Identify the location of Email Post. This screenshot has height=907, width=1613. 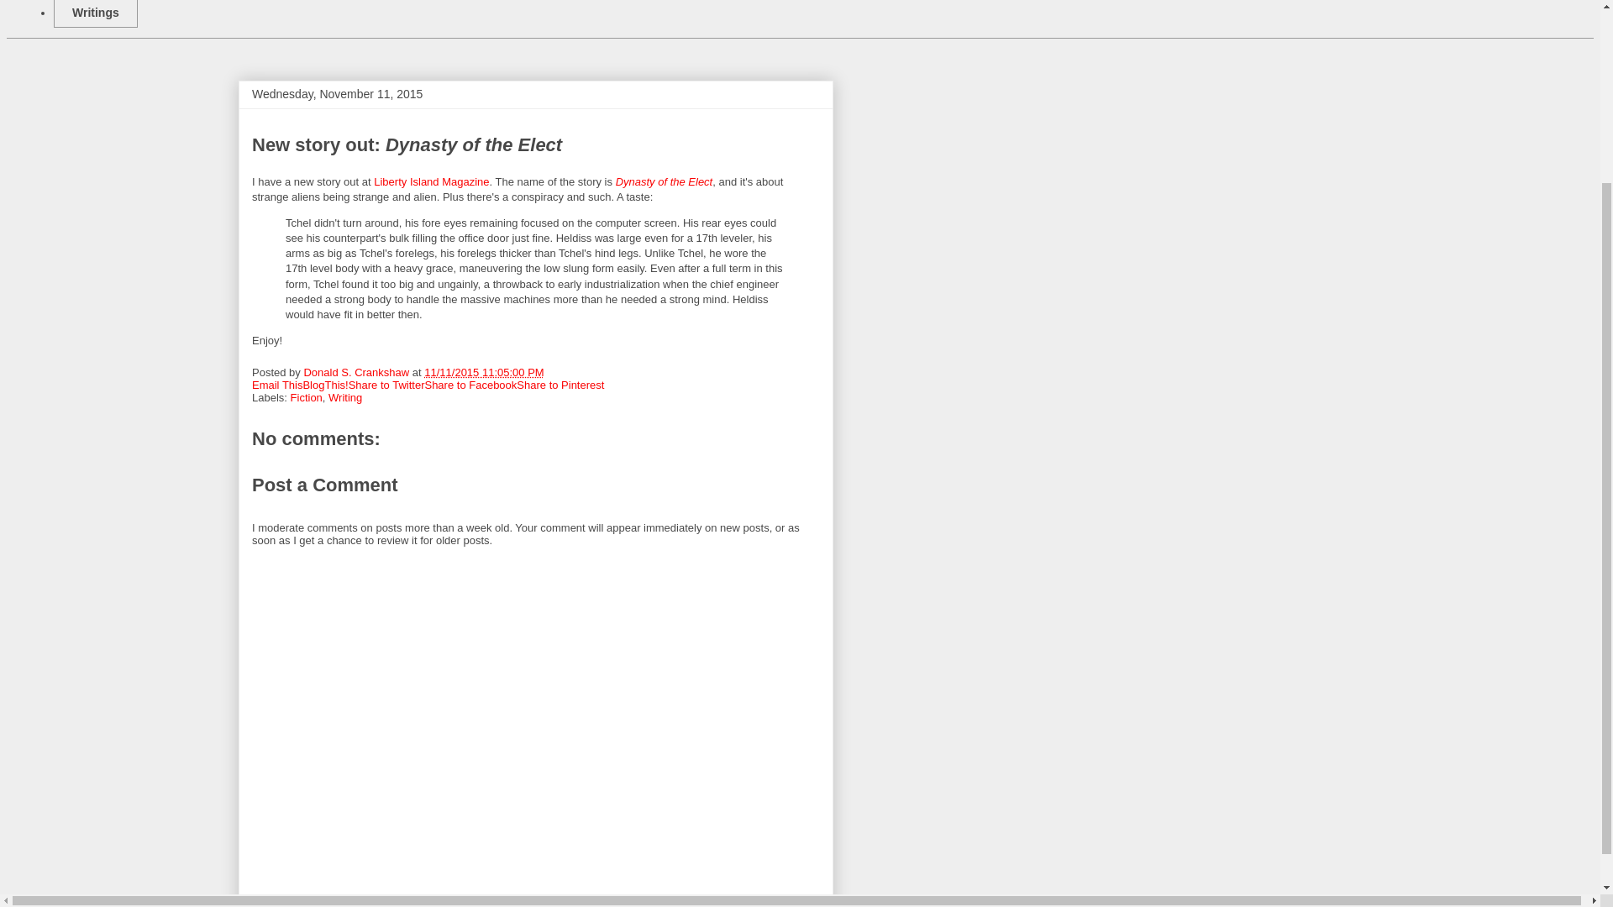
(554, 373).